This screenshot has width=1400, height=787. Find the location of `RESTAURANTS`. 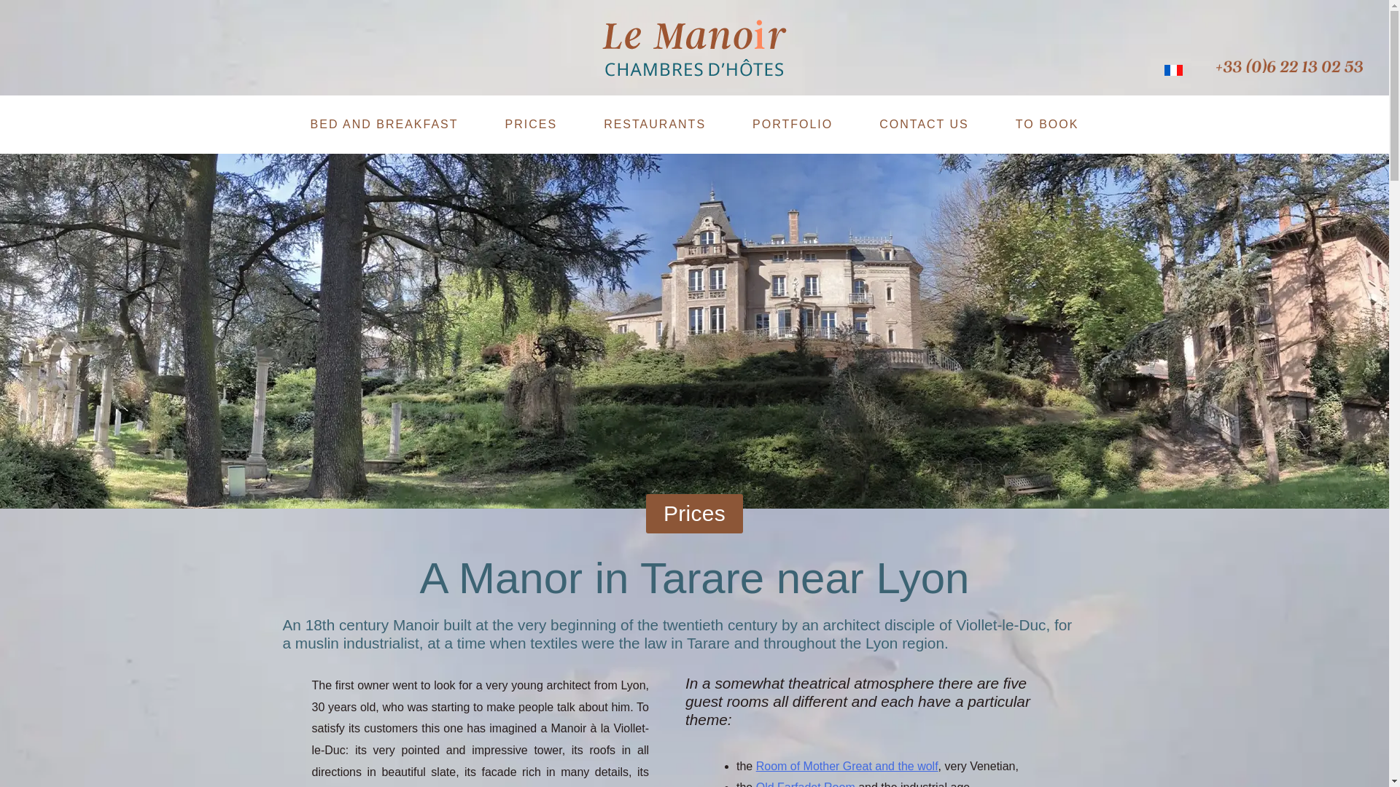

RESTAURANTS is located at coordinates (655, 124).